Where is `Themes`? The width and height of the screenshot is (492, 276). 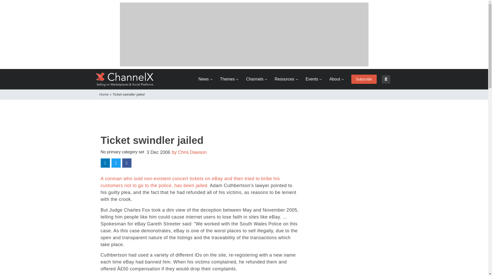 Themes is located at coordinates (229, 79).